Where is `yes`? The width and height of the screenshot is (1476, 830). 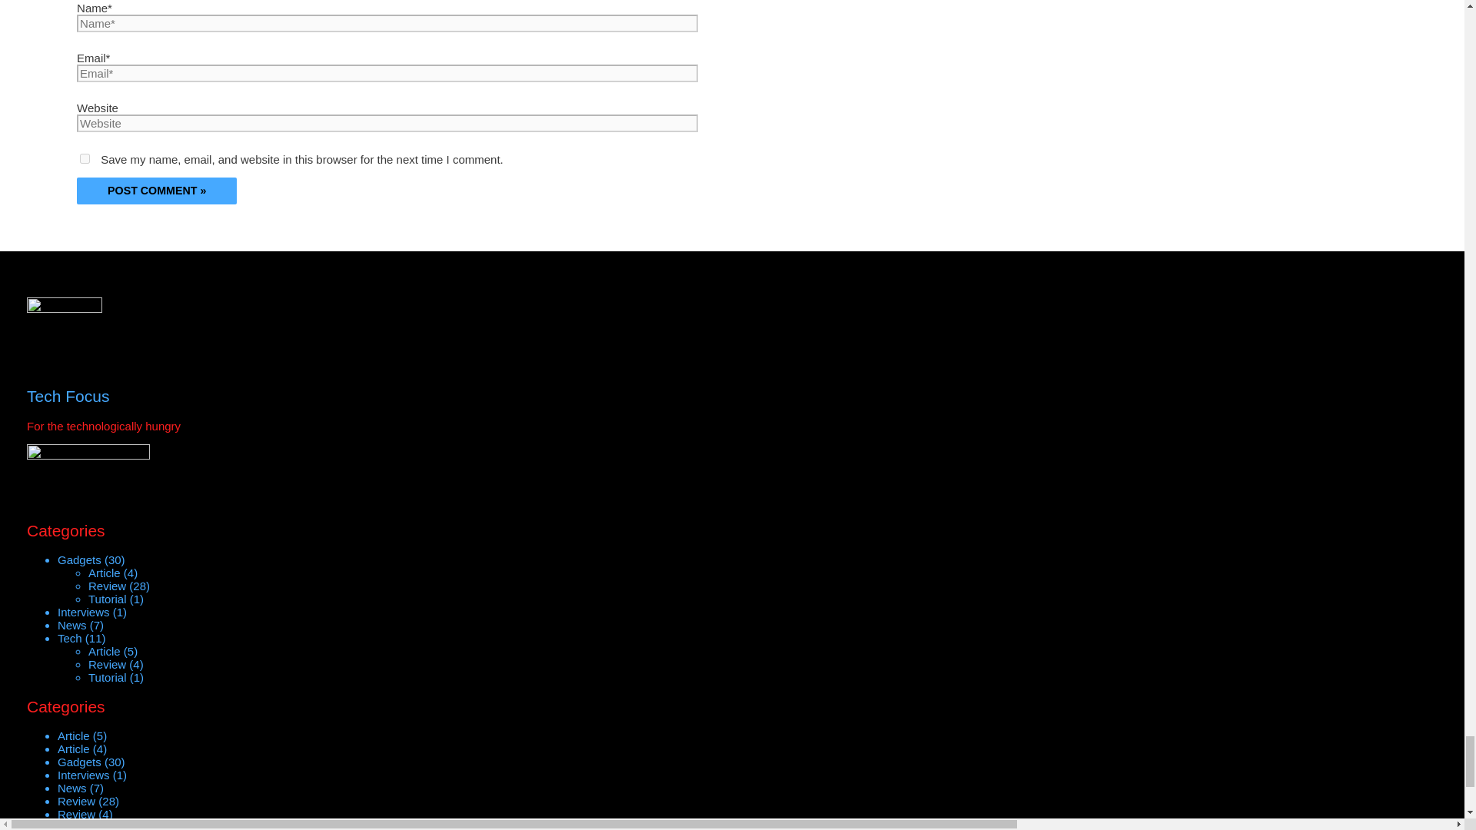 yes is located at coordinates (85, 158).